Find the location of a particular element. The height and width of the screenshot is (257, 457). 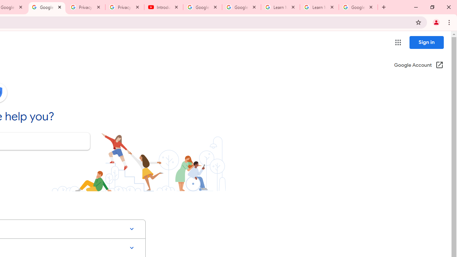

Introduction | Google Privacy Policy - YouTube is located at coordinates (164, 7).